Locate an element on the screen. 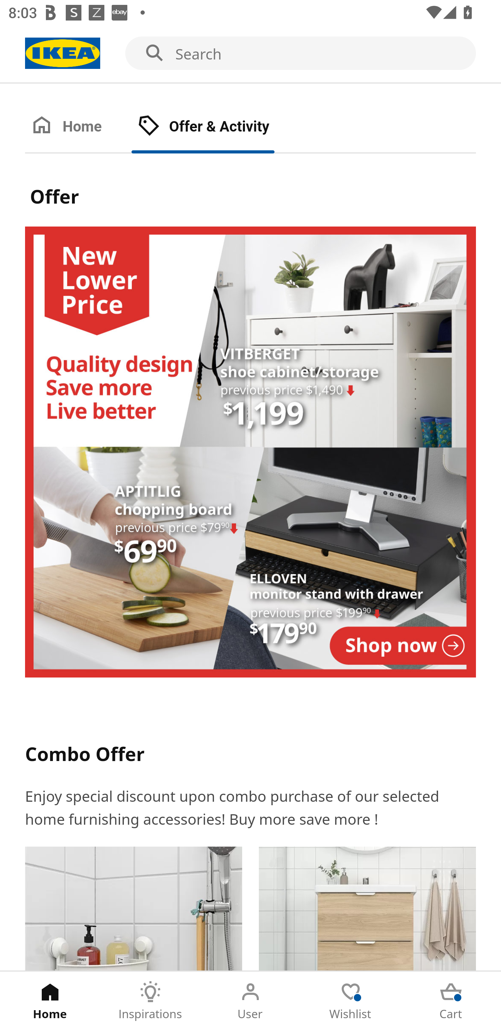  Offer & Activity
Tab 2 of 2 is located at coordinates (215, 127).